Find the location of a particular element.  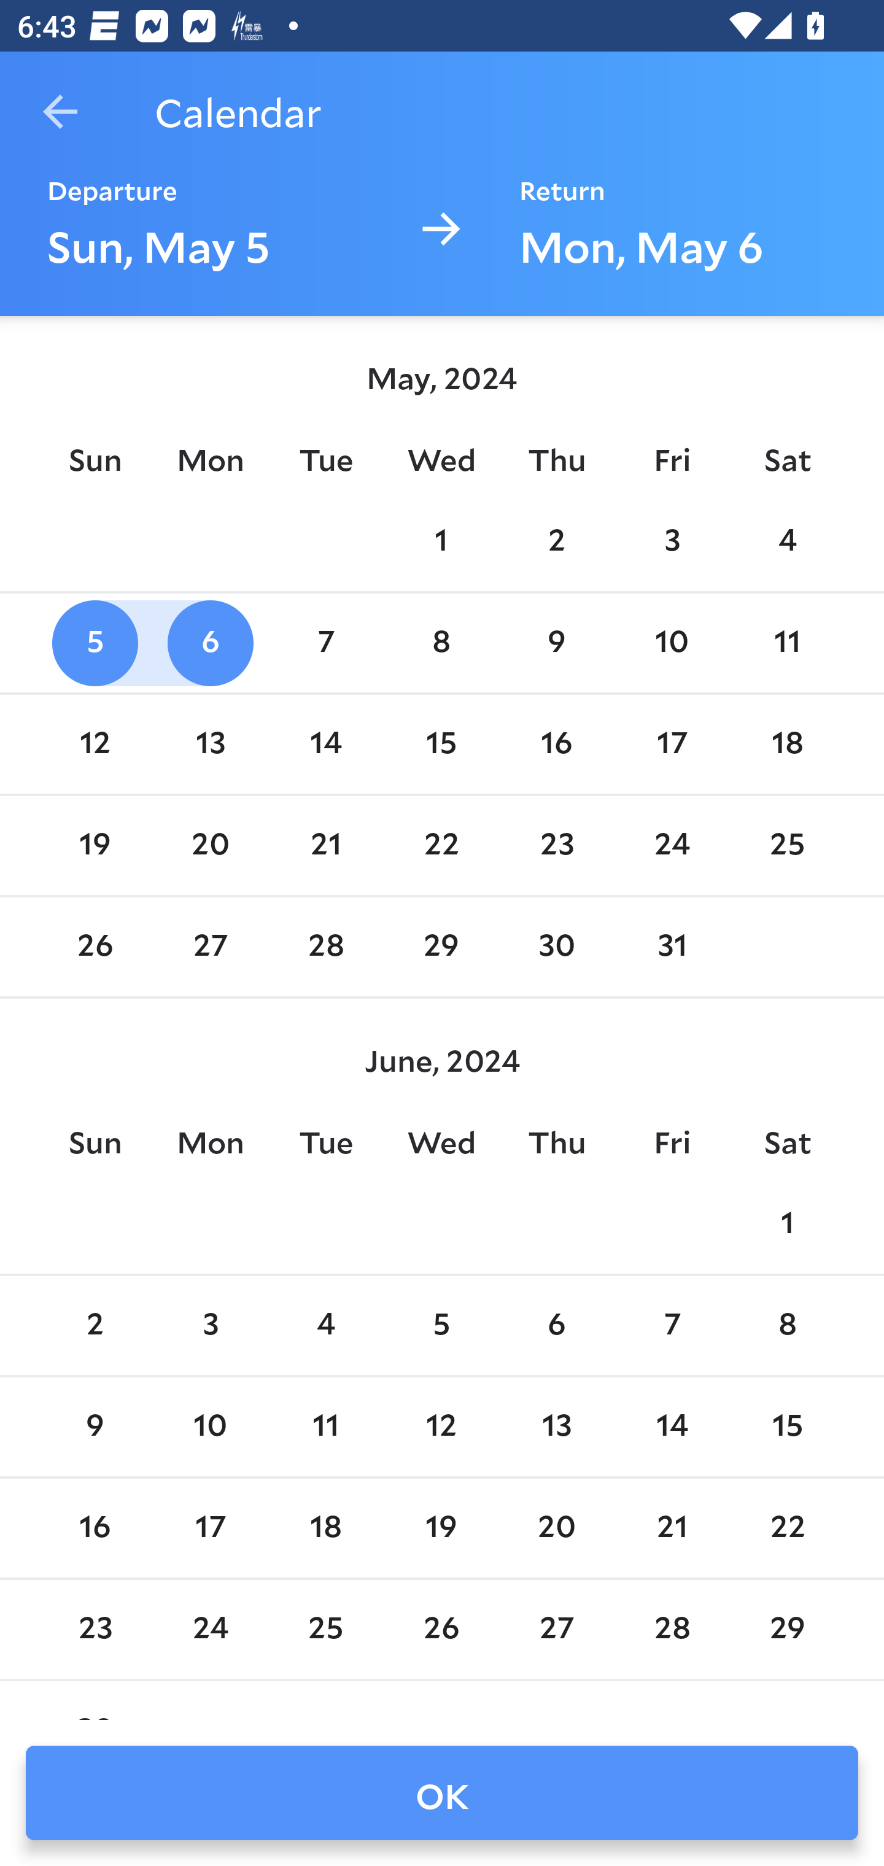

10 is located at coordinates (211, 1427).